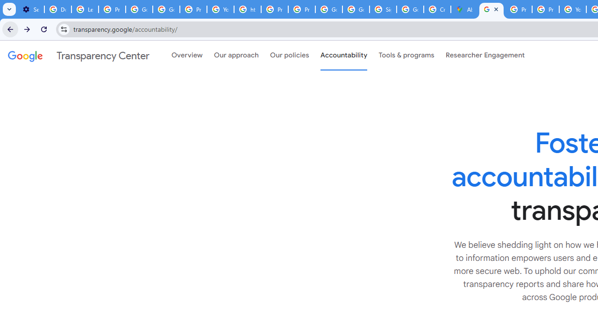 This screenshot has width=598, height=336. I want to click on YouTube, so click(220, 9).